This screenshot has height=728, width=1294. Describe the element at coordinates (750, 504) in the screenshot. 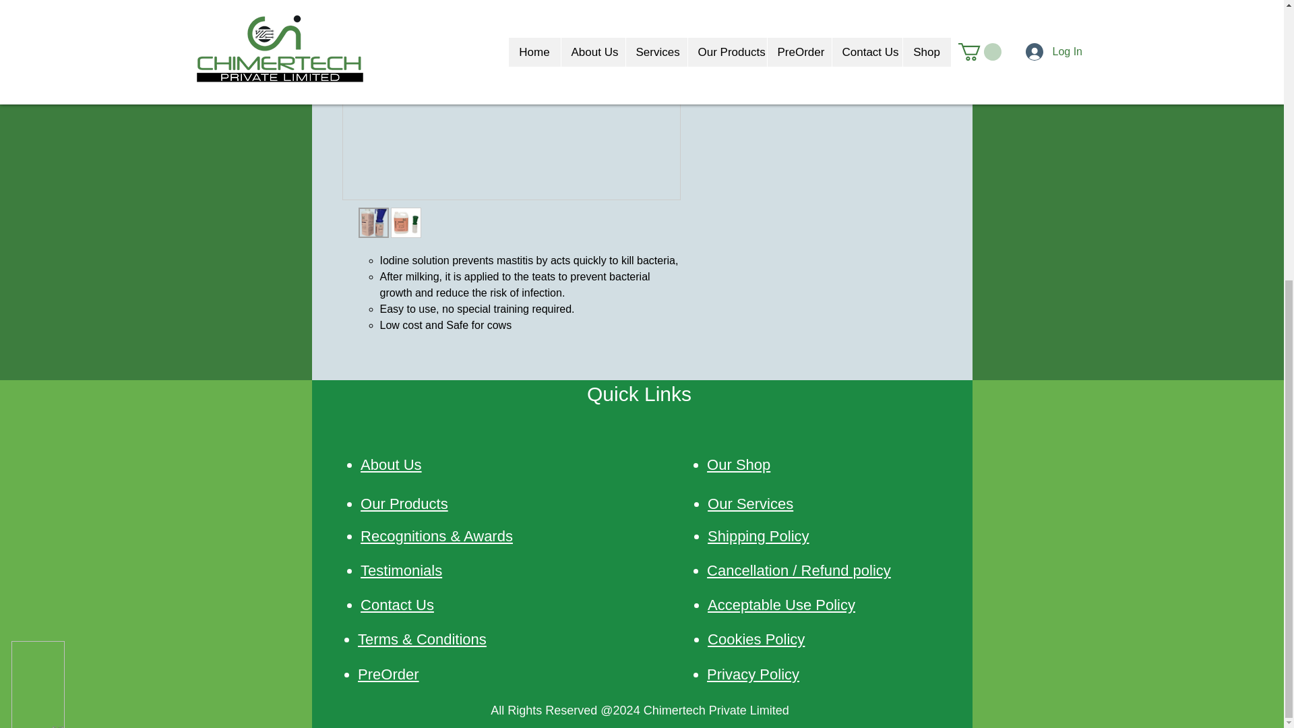

I see `Our Services` at that location.